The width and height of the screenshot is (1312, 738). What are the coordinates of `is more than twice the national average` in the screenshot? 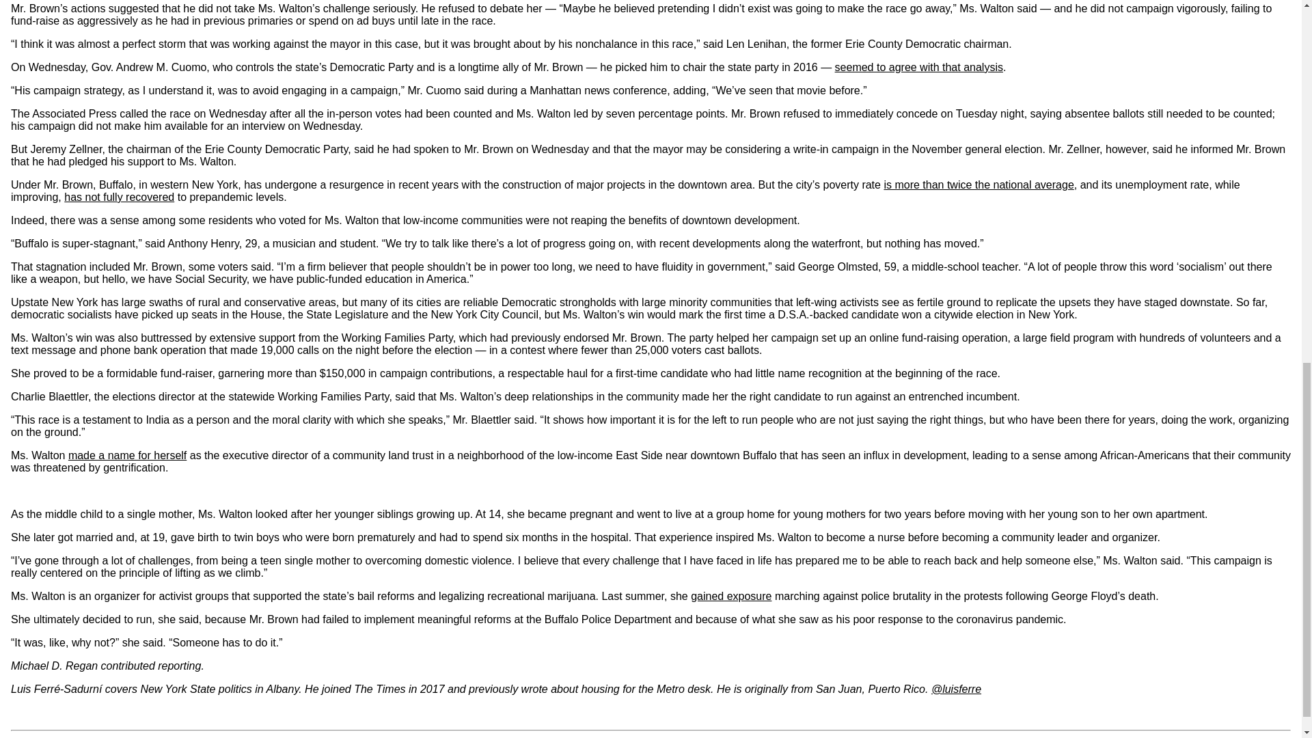 It's located at (978, 184).